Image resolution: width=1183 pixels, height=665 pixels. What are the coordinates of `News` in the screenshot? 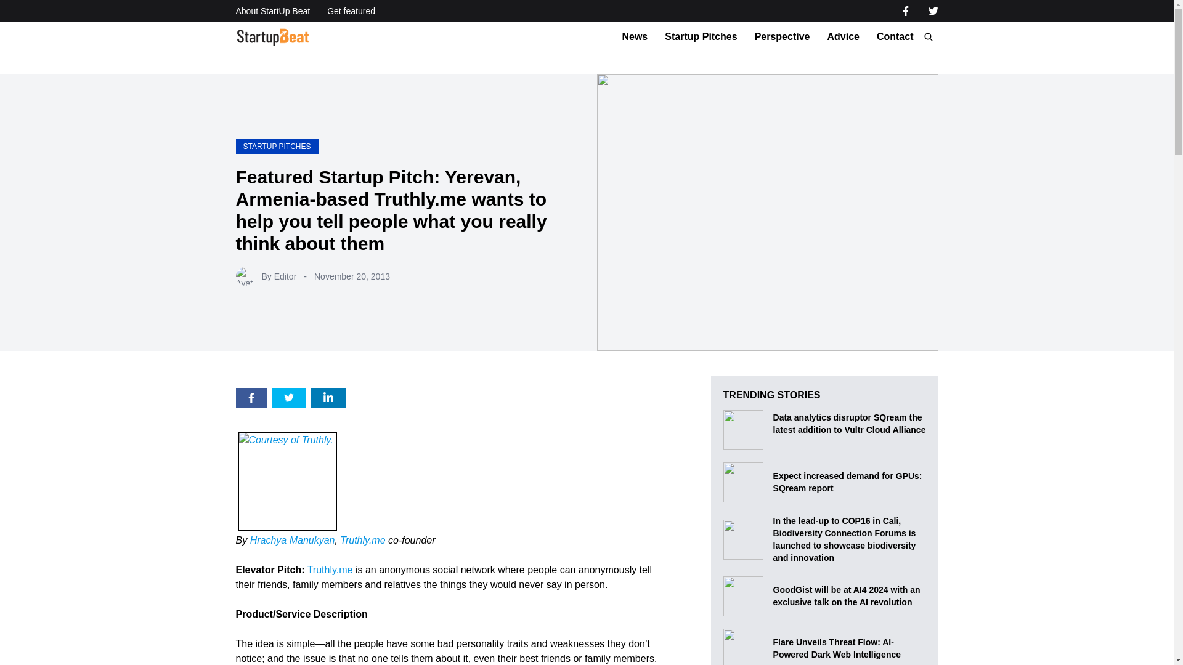 It's located at (635, 37).